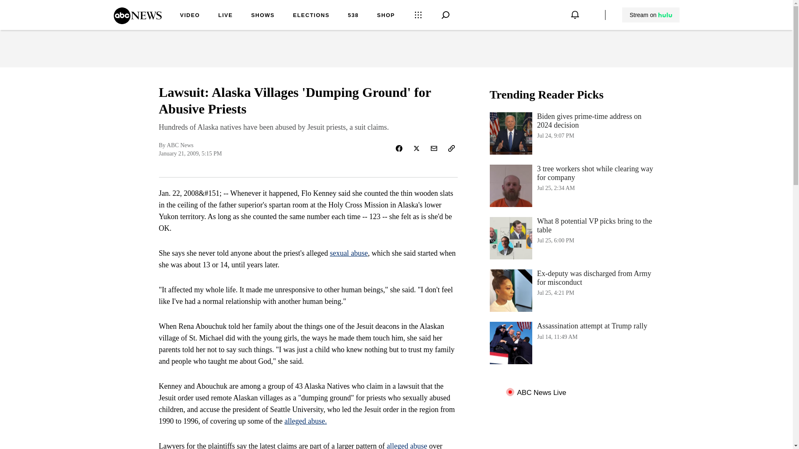  What do you see at coordinates (190, 16) in the screenshot?
I see `alleged abuse` at bounding box center [190, 16].